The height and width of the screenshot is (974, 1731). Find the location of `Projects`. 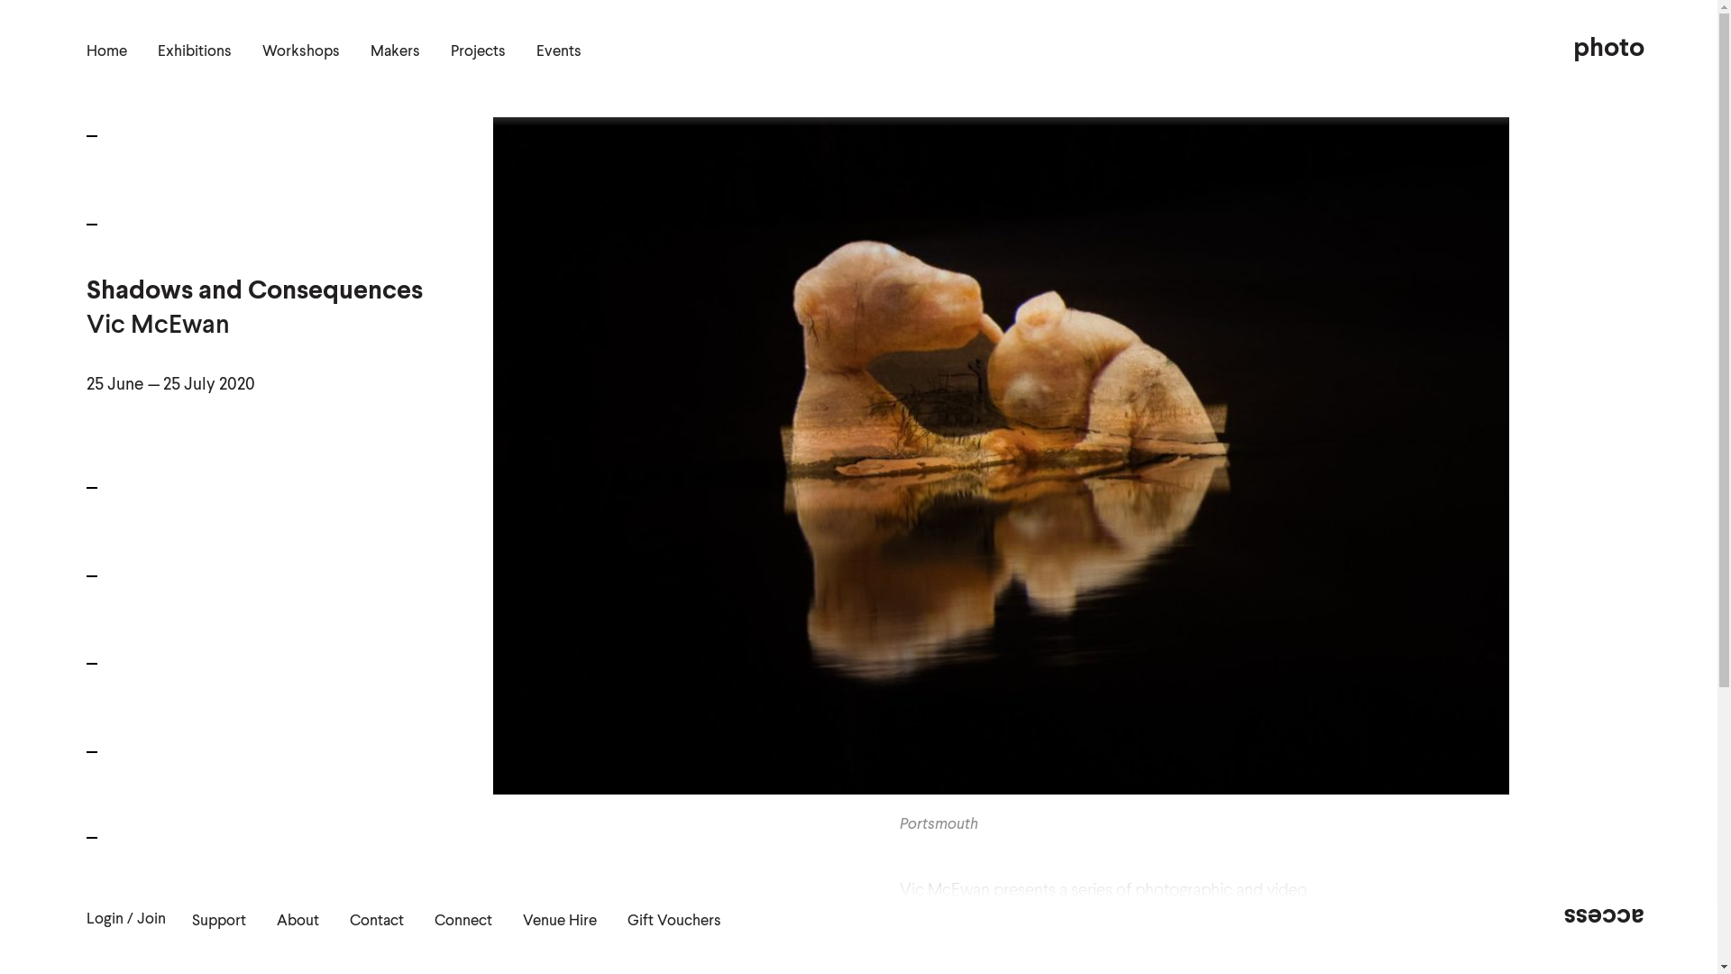

Projects is located at coordinates (478, 52).